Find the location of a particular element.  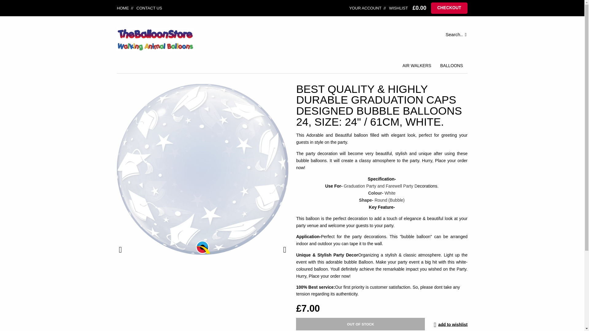

YOUR ACCOUNT is located at coordinates (365, 8).